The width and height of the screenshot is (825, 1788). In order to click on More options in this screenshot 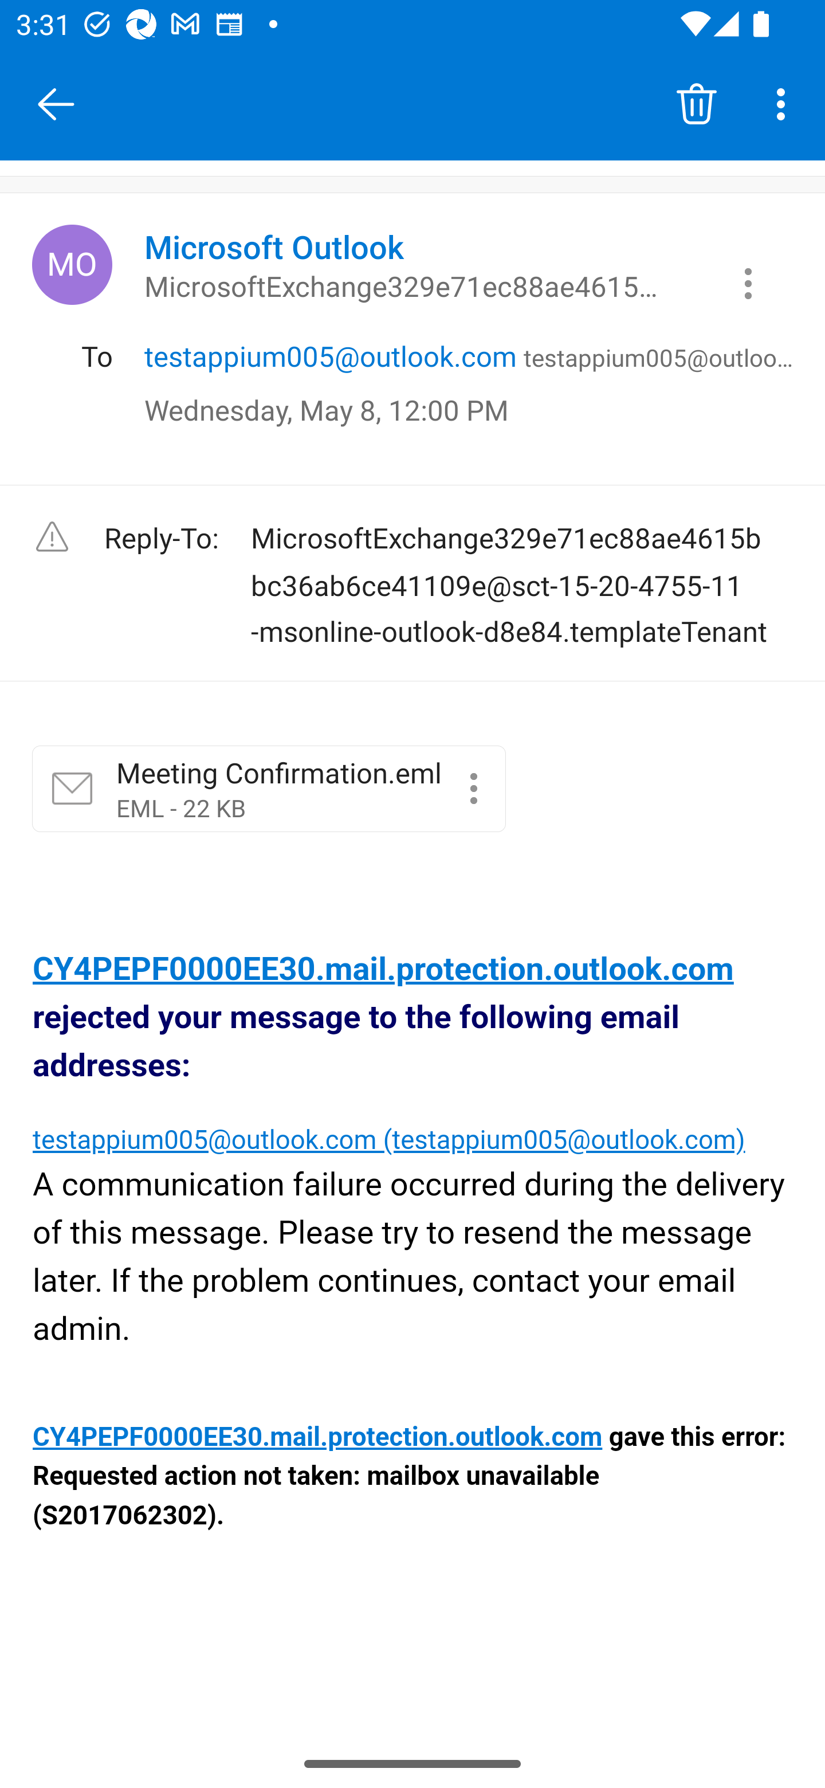, I will do `click(785, 103)`.